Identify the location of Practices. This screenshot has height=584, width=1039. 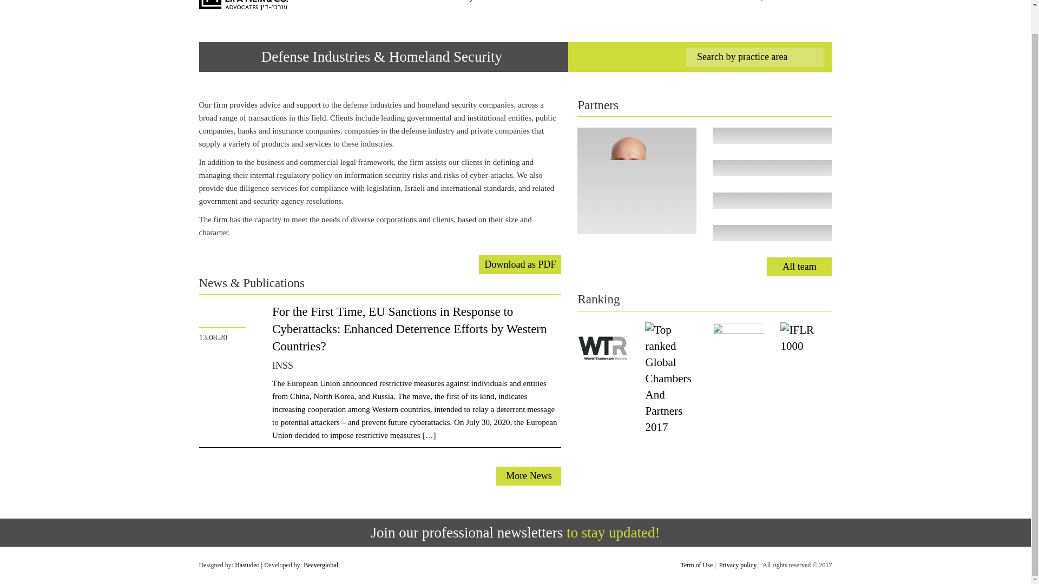
(503, 1).